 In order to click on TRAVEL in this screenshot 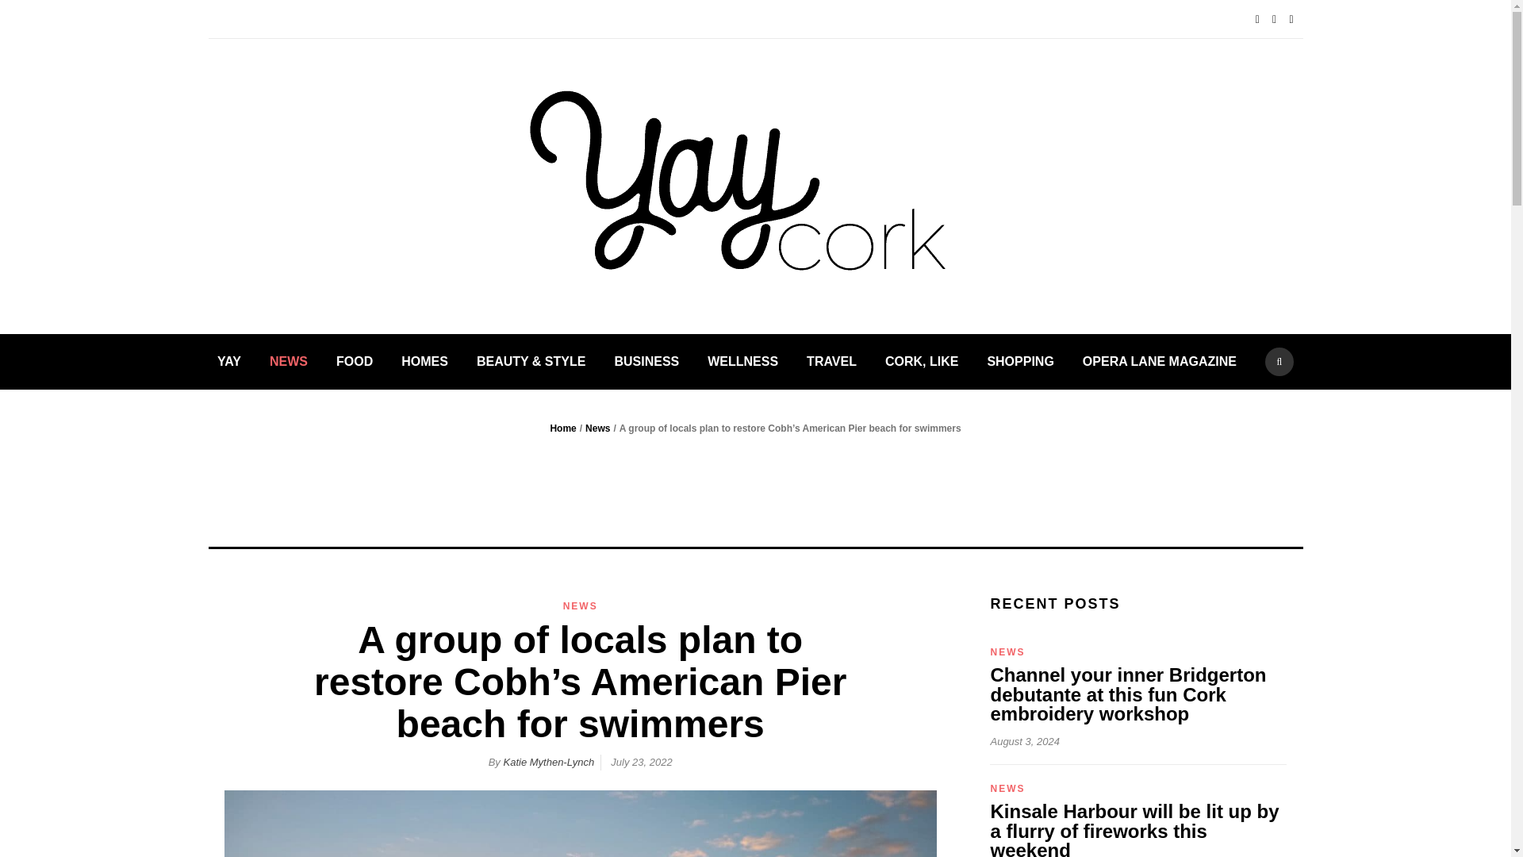, I will do `click(831, 362)`.